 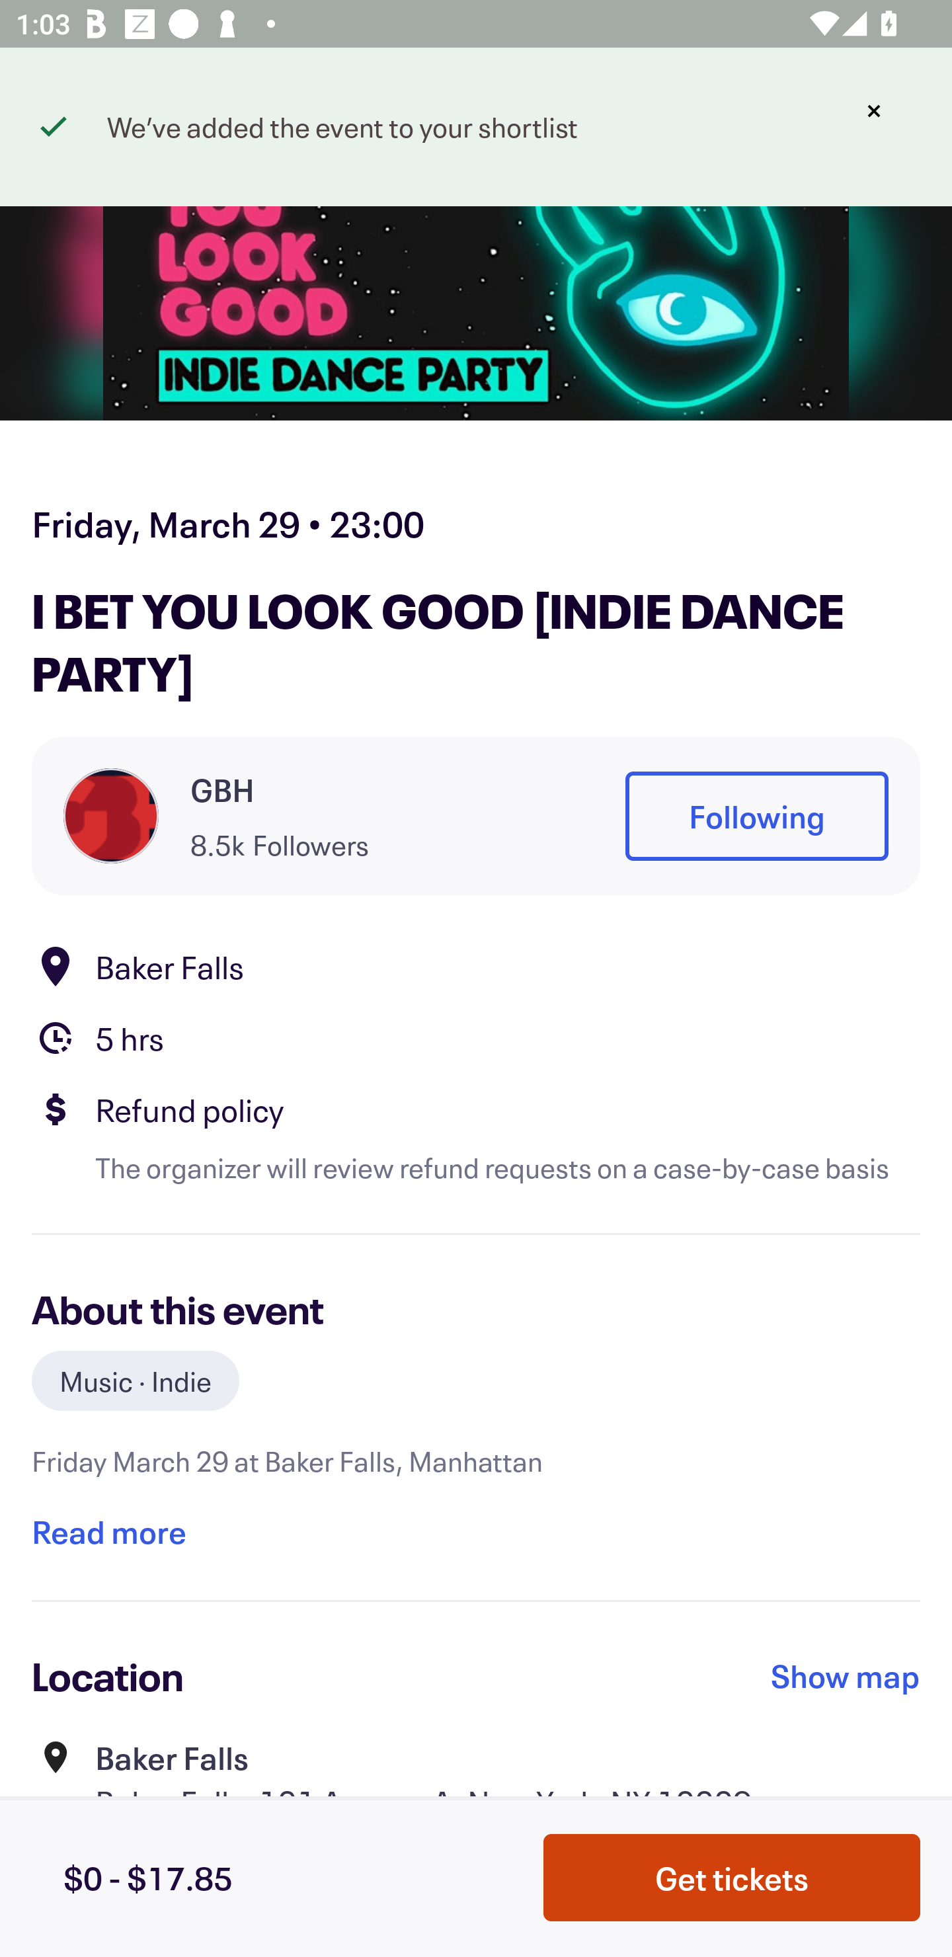 What do you see at coordinates (476, 967) in the screenshot?
I see `Location Baker Falls` at bounding box center [476, 967].